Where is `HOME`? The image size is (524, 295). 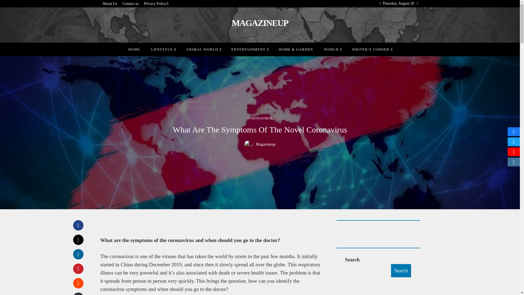
HOME is located at coordinates (134, 49).